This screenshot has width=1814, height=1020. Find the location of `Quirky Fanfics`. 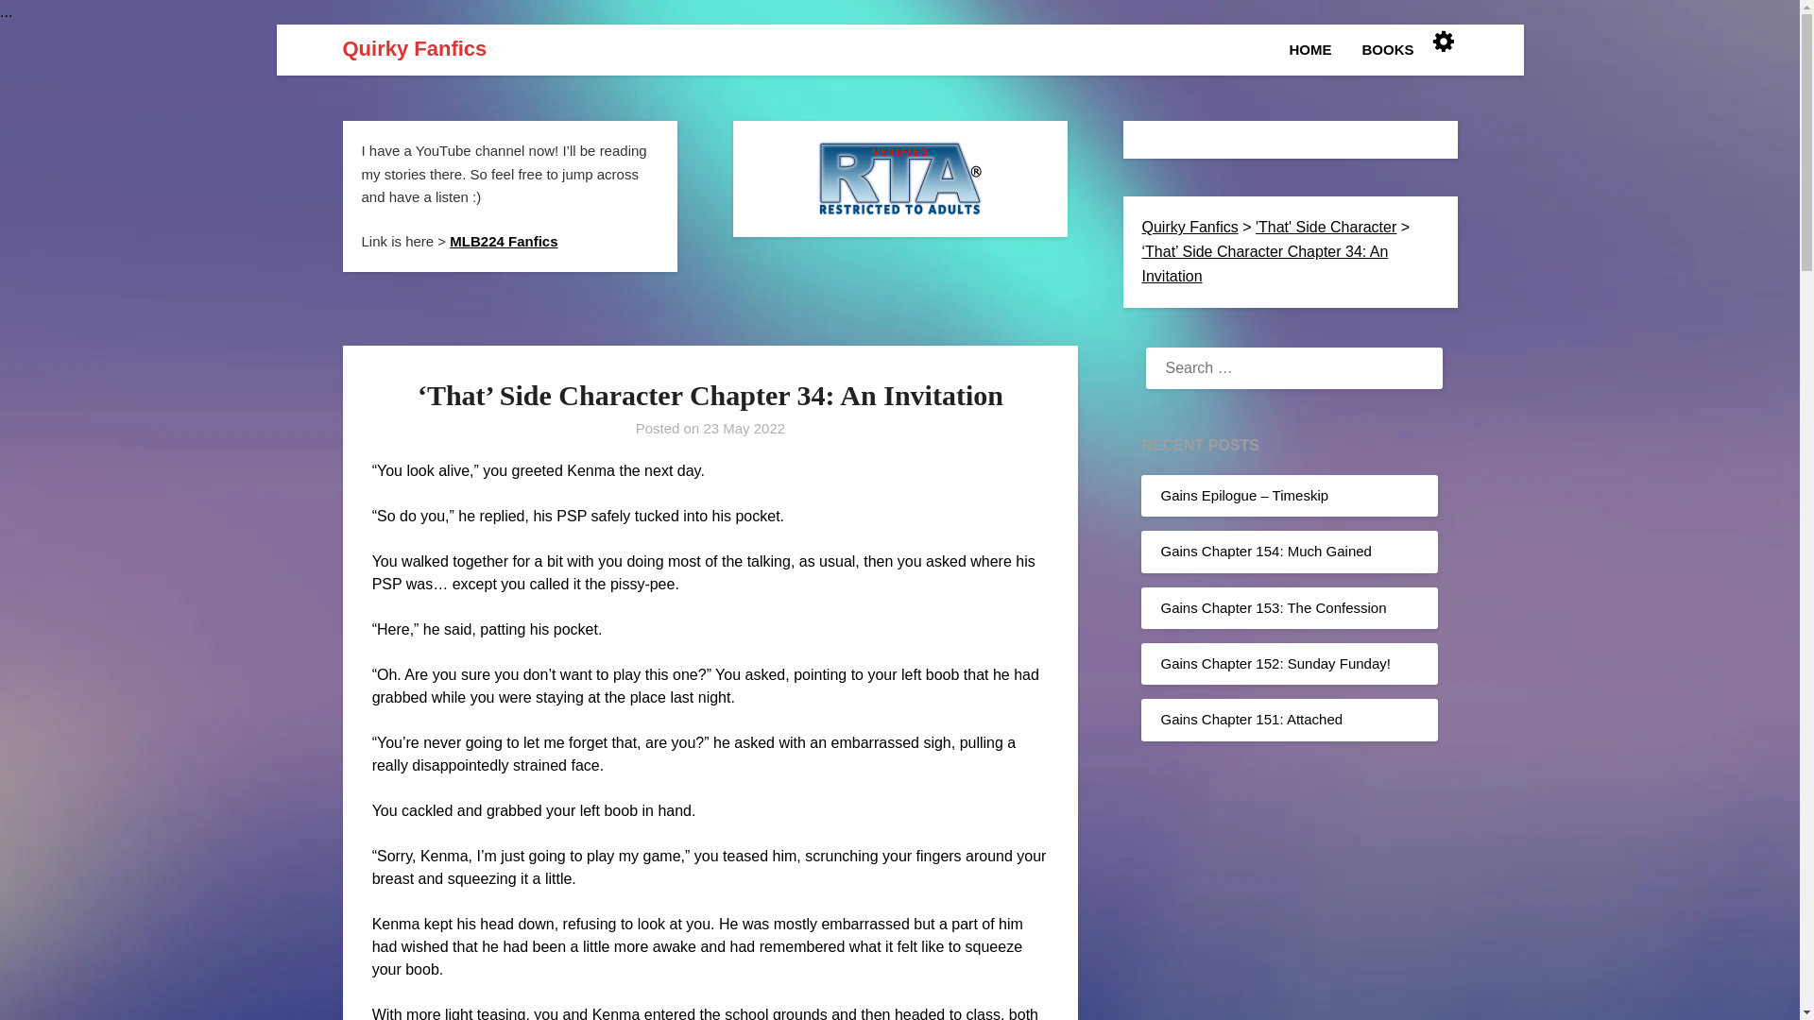

Quirky Fanfics is located at coordinates (414, 49).